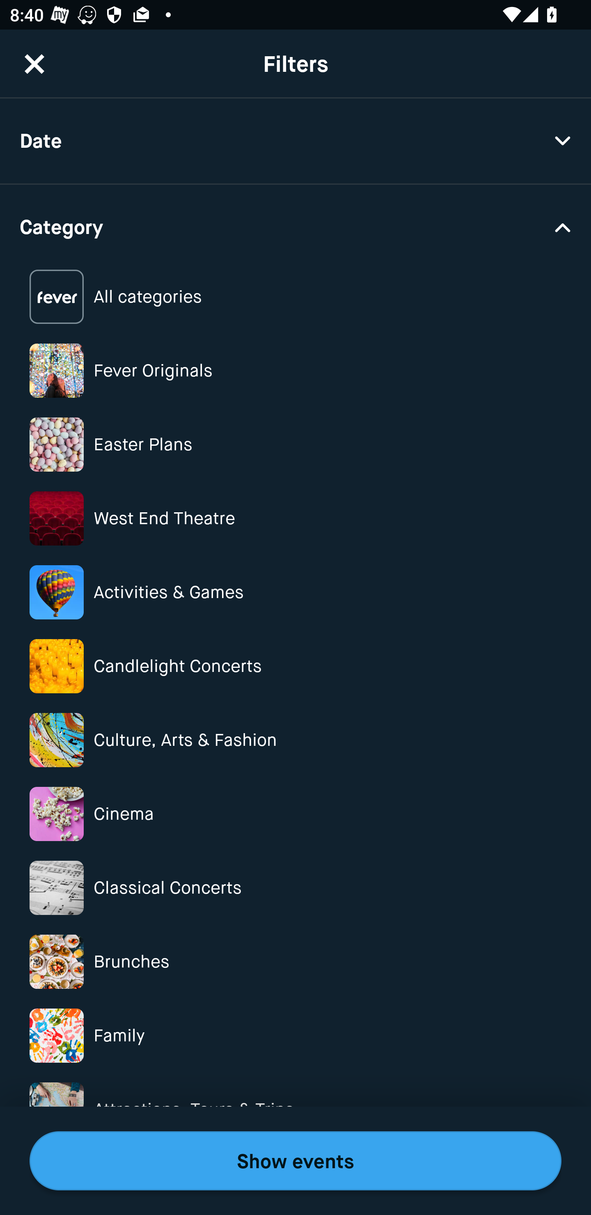 The width and height of the screenshot is (591, 1215). What do you see at coordinates (295, 667) in the screenshot?
I see `Category Image Candlelight Concerts` at bounding box center [295, 667].